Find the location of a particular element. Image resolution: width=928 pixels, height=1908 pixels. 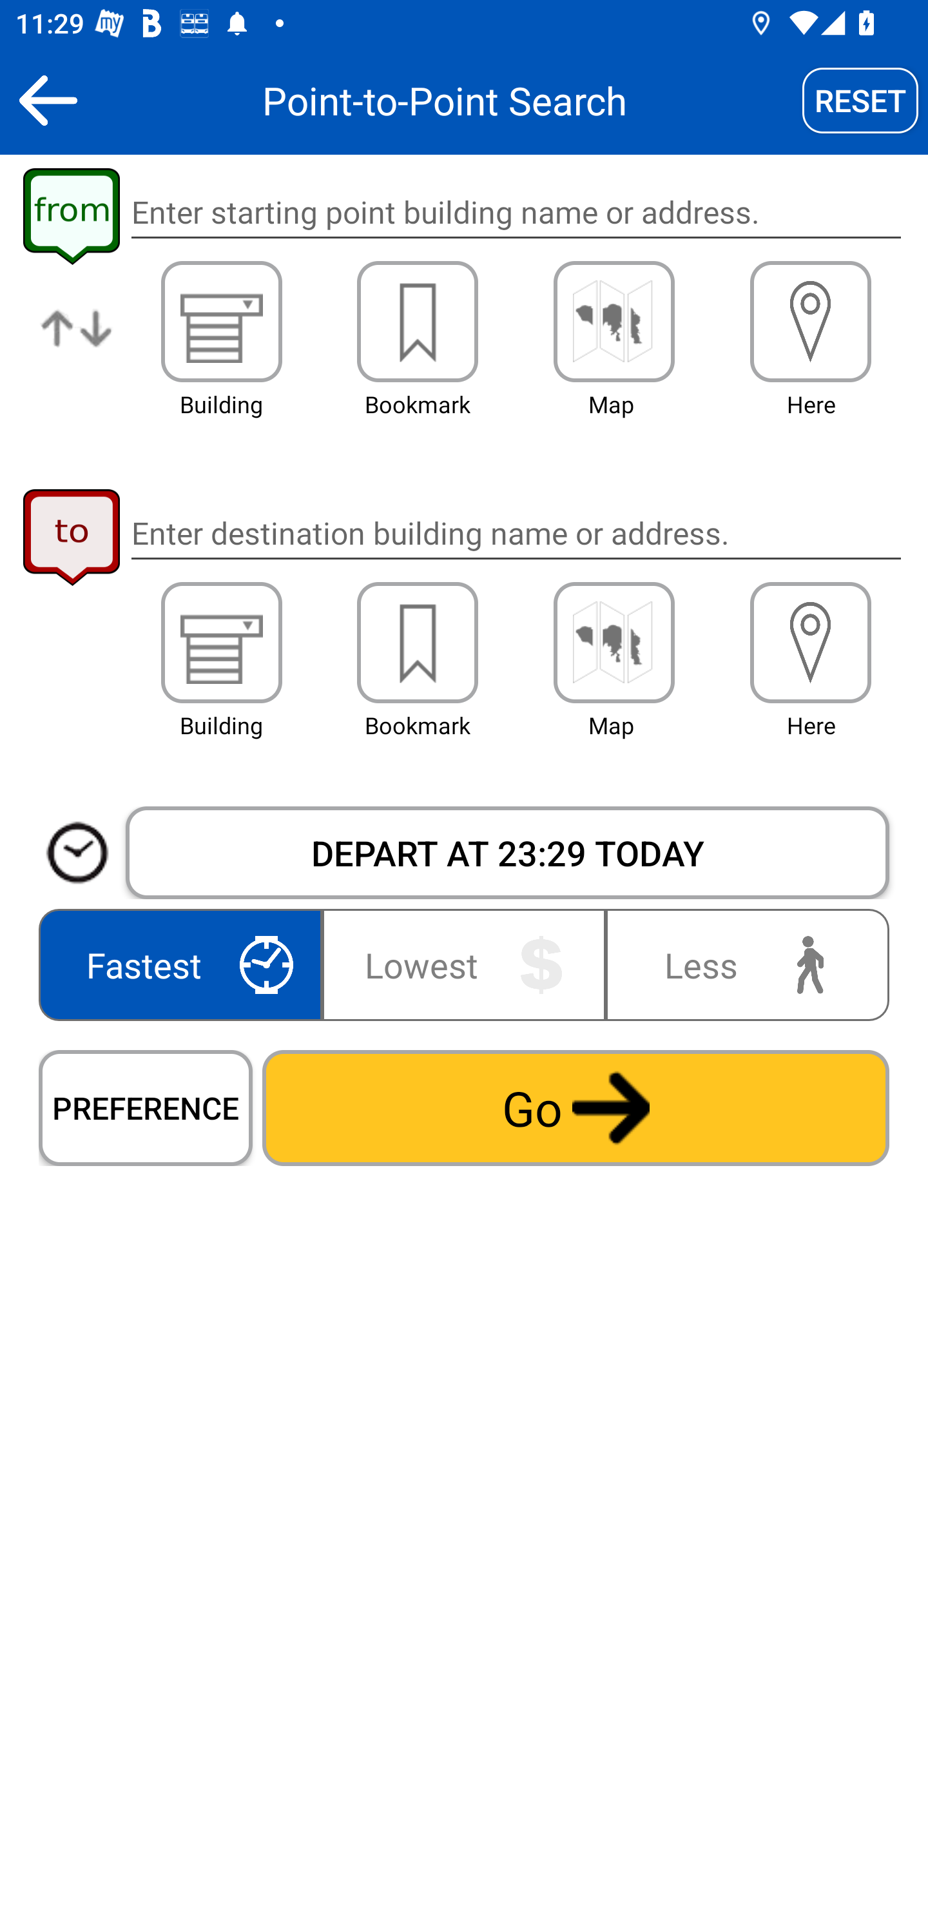

Here is located at coordinates (811, 643).